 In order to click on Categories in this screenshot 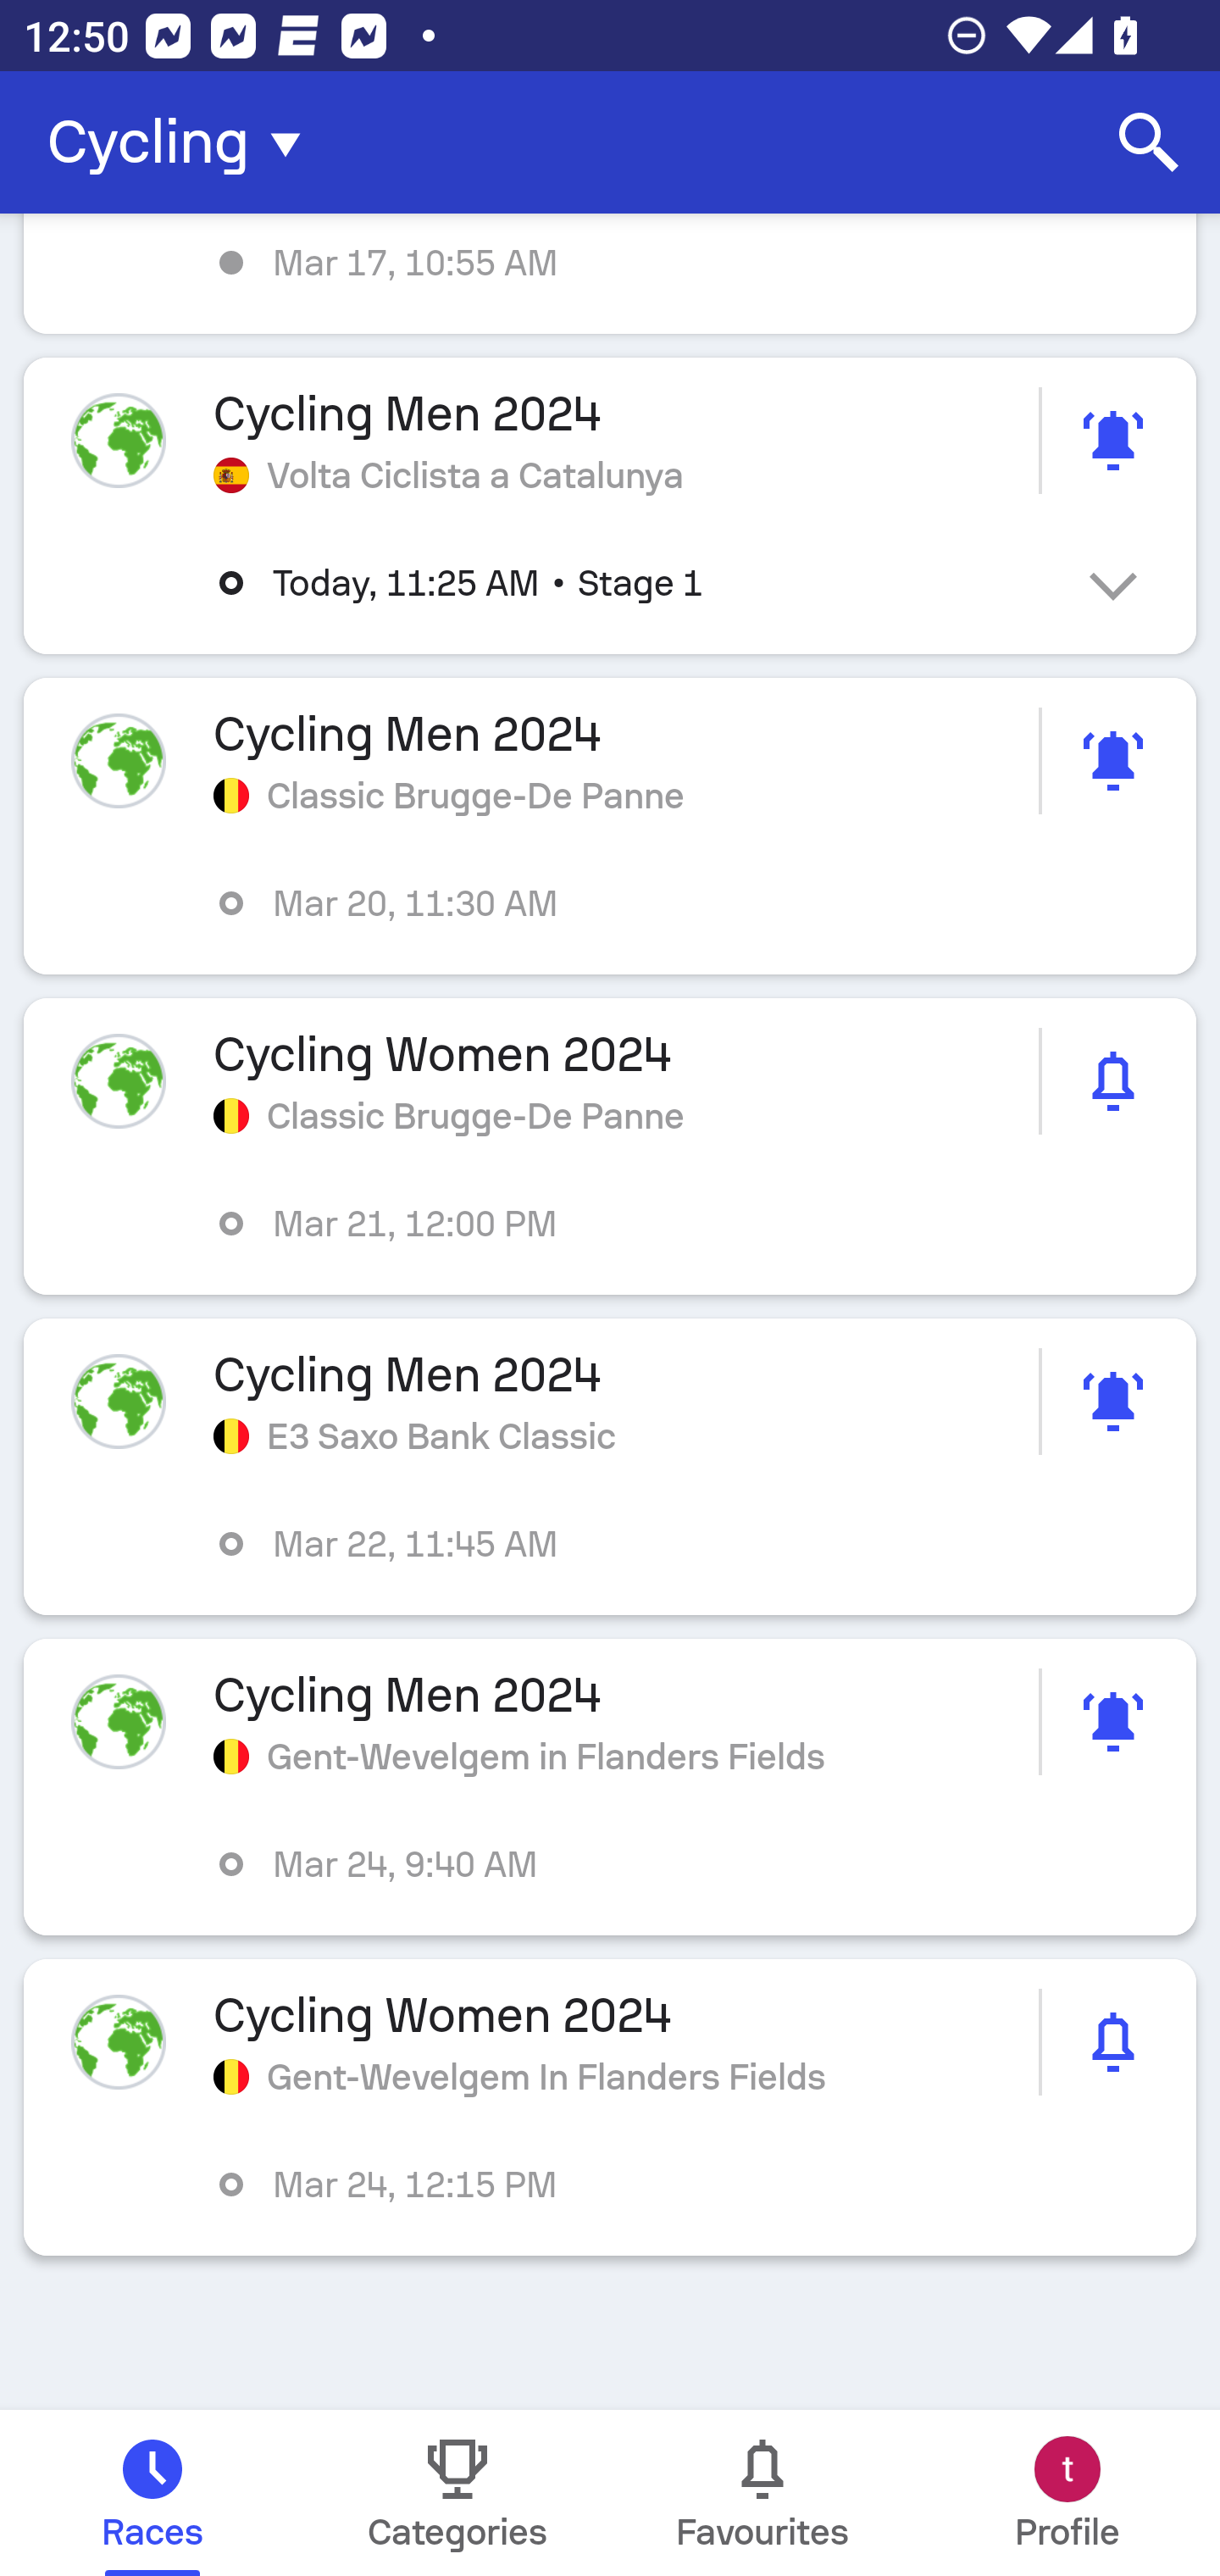, I will do `click(457, 2493)`.